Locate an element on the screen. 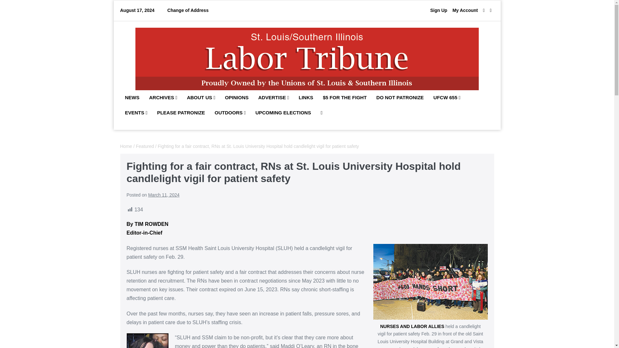 Image resolution: width=619 pixels, height=348 pixels. LINKS is located at coordinates (306, 98).